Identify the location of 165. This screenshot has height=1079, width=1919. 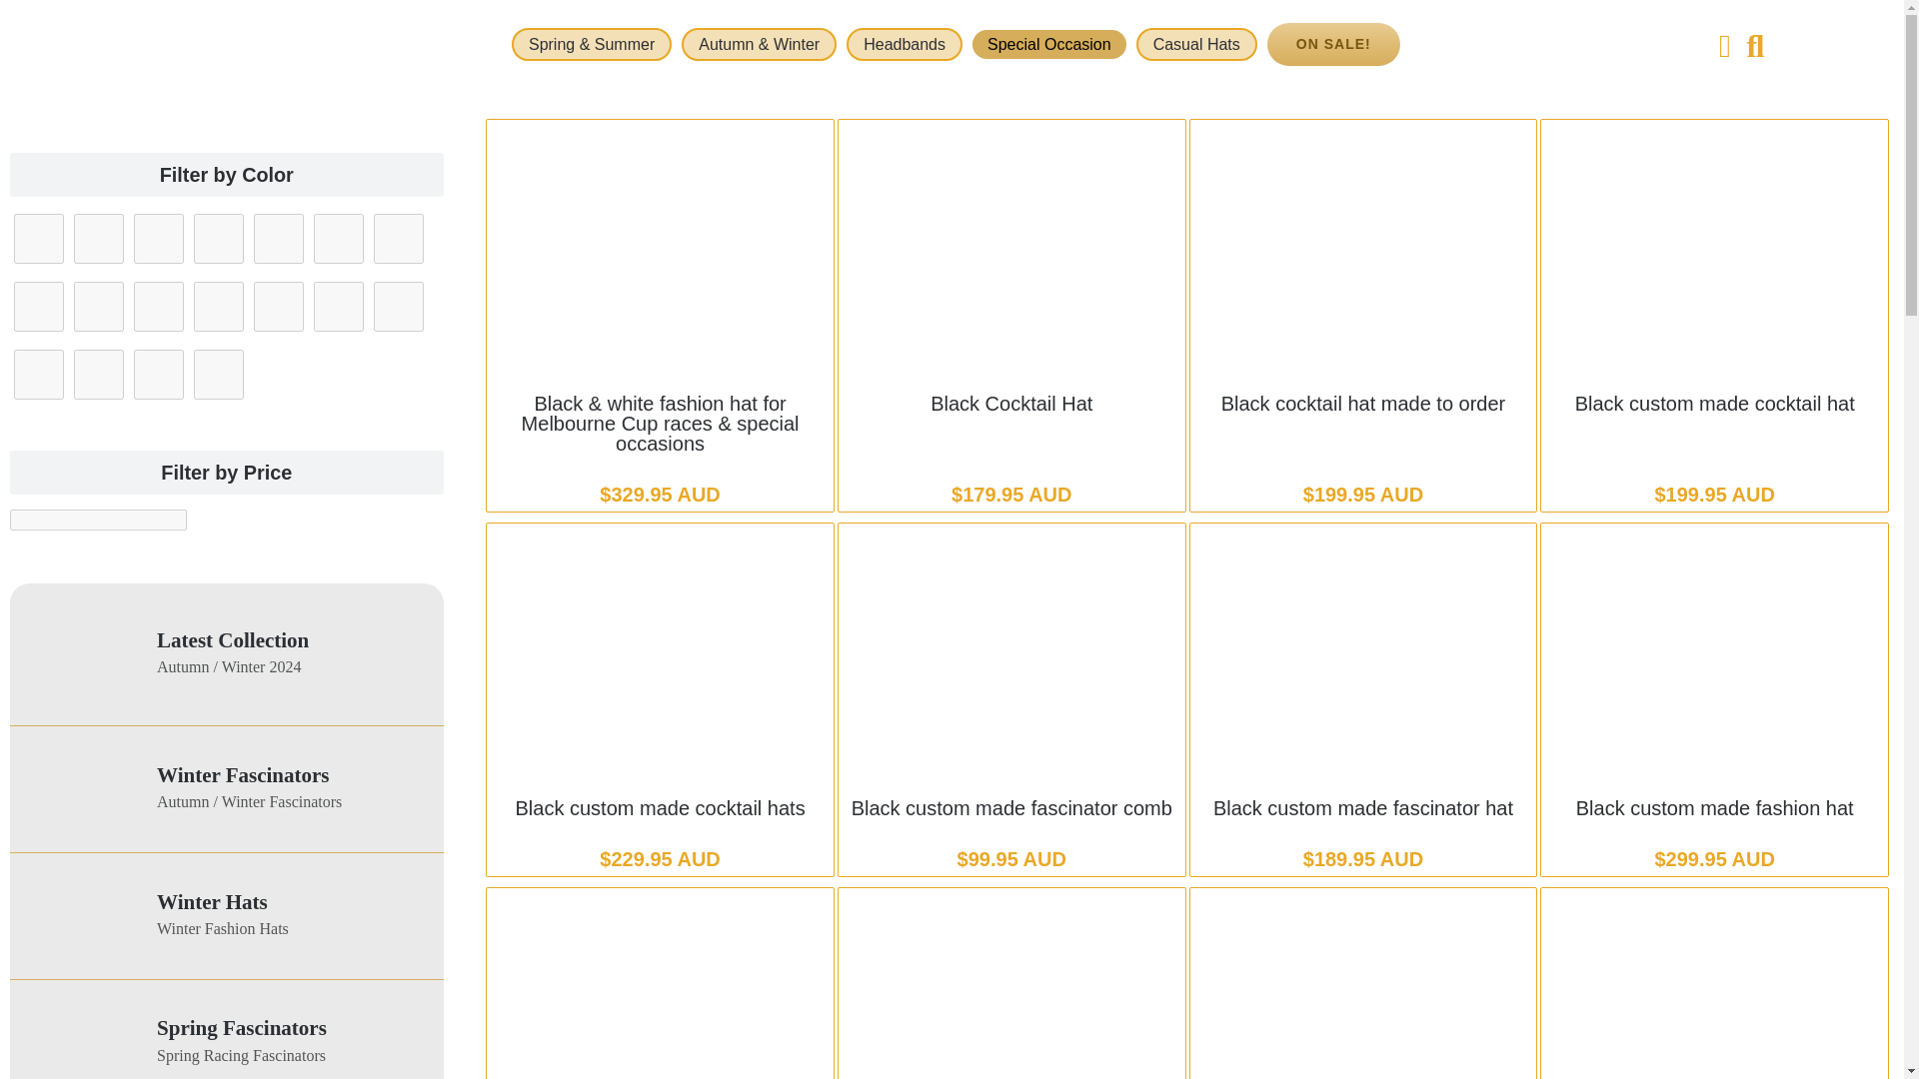
(38, 374).